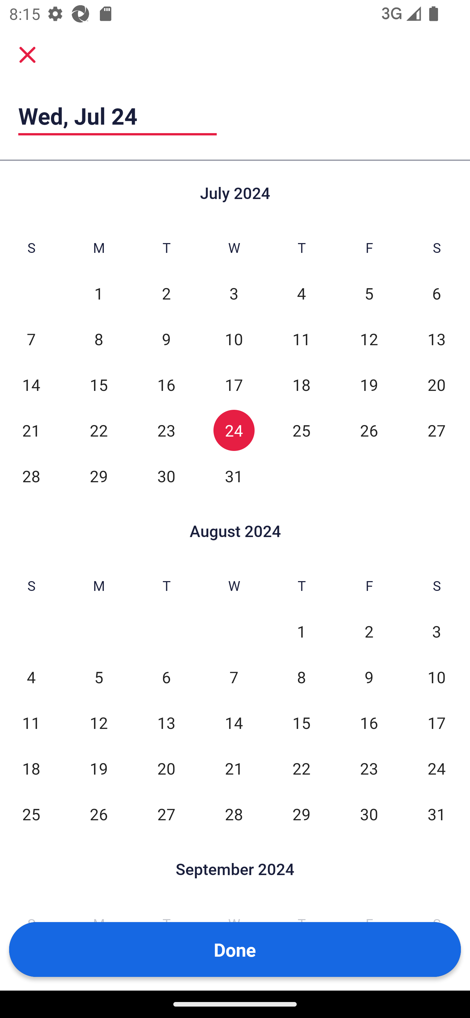 This screenshot has height=1018, width=470. Describe the element at coordinates (31, 768) in the screenshot. I see `18 Sun, Aug 18, Not Selected` at that location.